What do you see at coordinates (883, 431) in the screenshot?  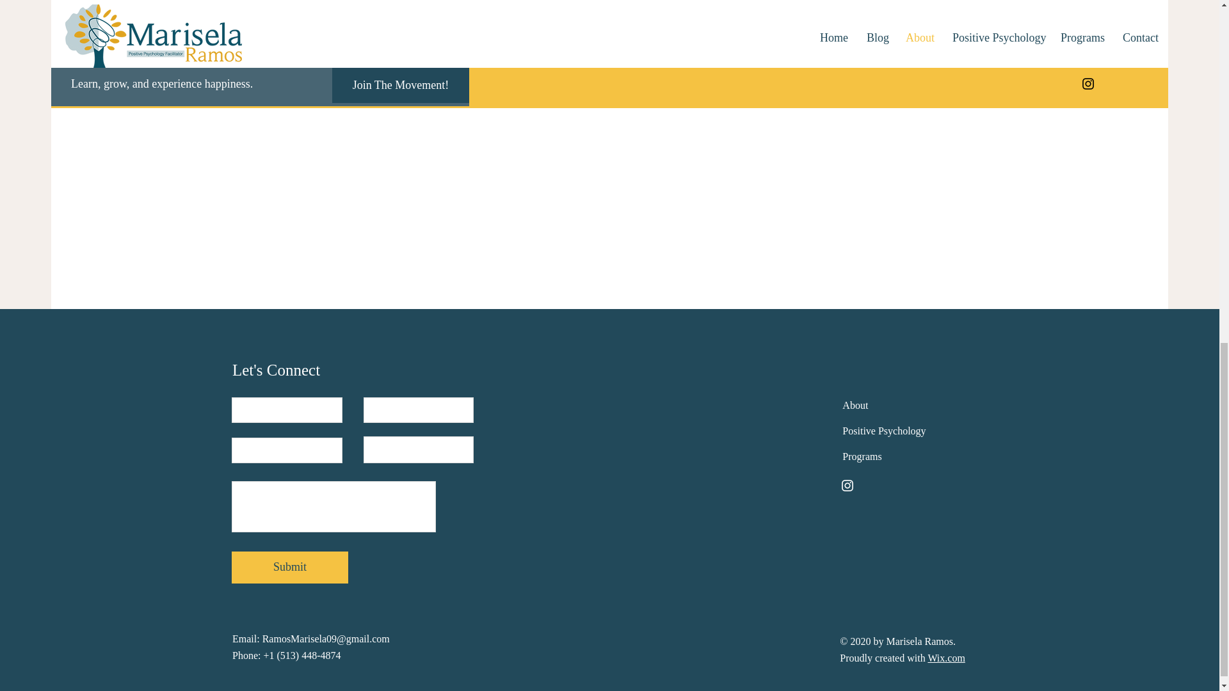 I see `Positive Psychology` at bounding box center [883, 431].